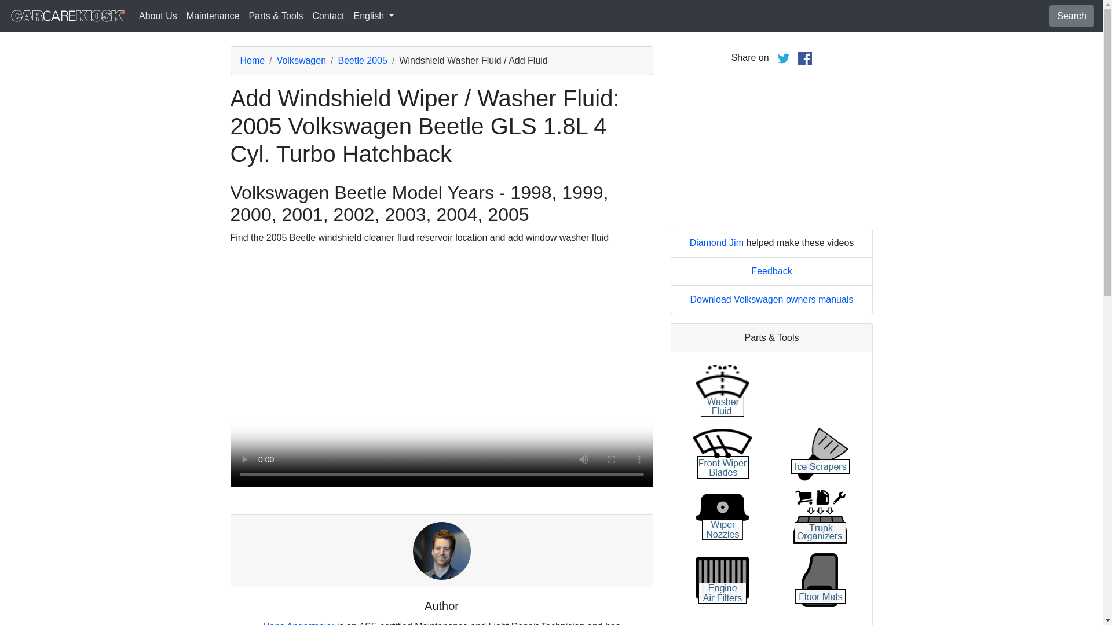 This screenshot has height=625, width=1112. I want to click on Hans Angermeier, so click(298, 623).